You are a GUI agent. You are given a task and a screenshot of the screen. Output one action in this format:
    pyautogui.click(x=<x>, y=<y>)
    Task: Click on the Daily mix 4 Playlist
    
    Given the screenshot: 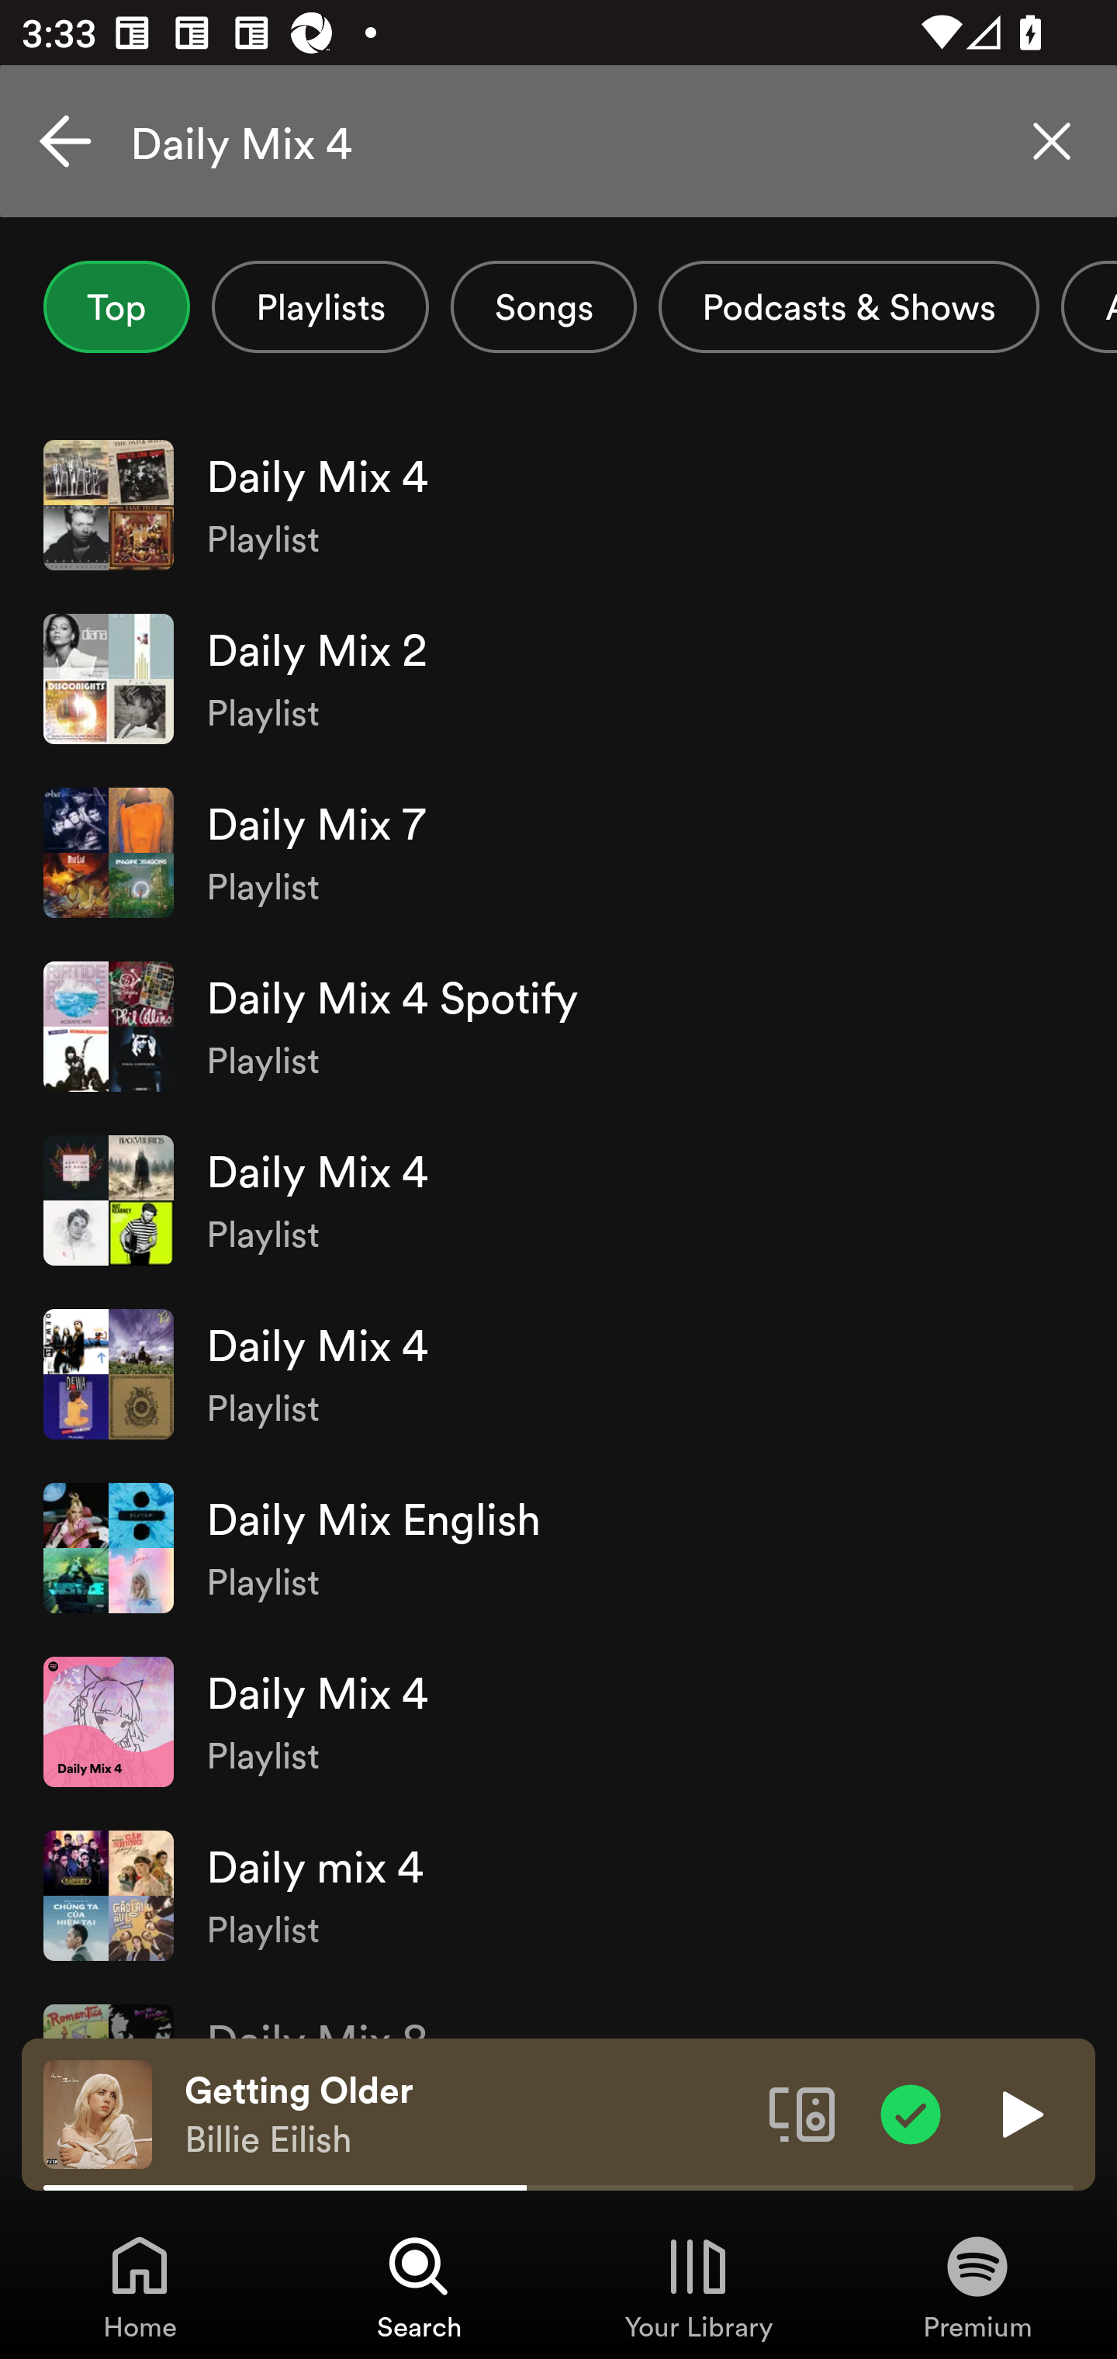 What is the action you would take?
    pyautogui.click(x=558, y=1895)
    